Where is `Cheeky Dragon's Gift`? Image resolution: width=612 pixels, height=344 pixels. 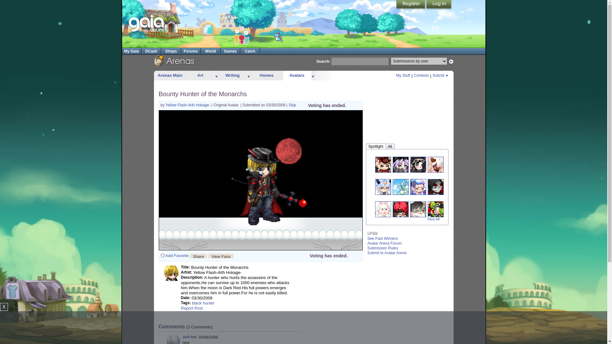
Cheeky Dragon's Gift is located at coordinates (278, 36).